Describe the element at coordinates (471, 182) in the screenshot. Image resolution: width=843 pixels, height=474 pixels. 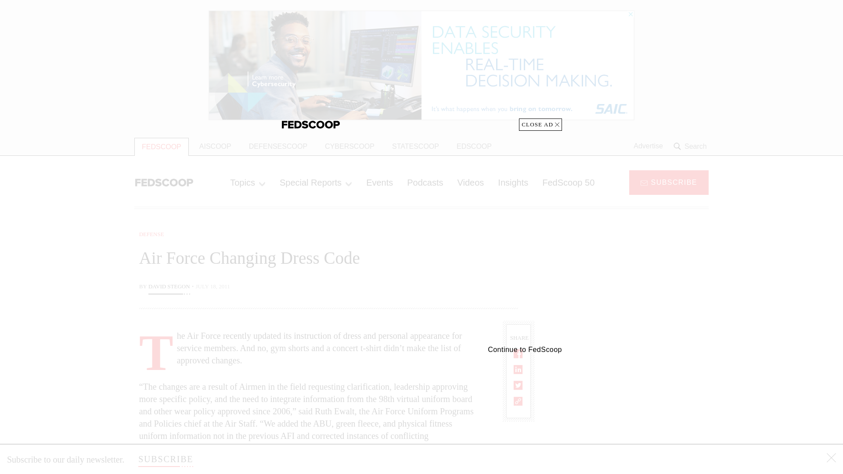
I see `Videos` at that location.